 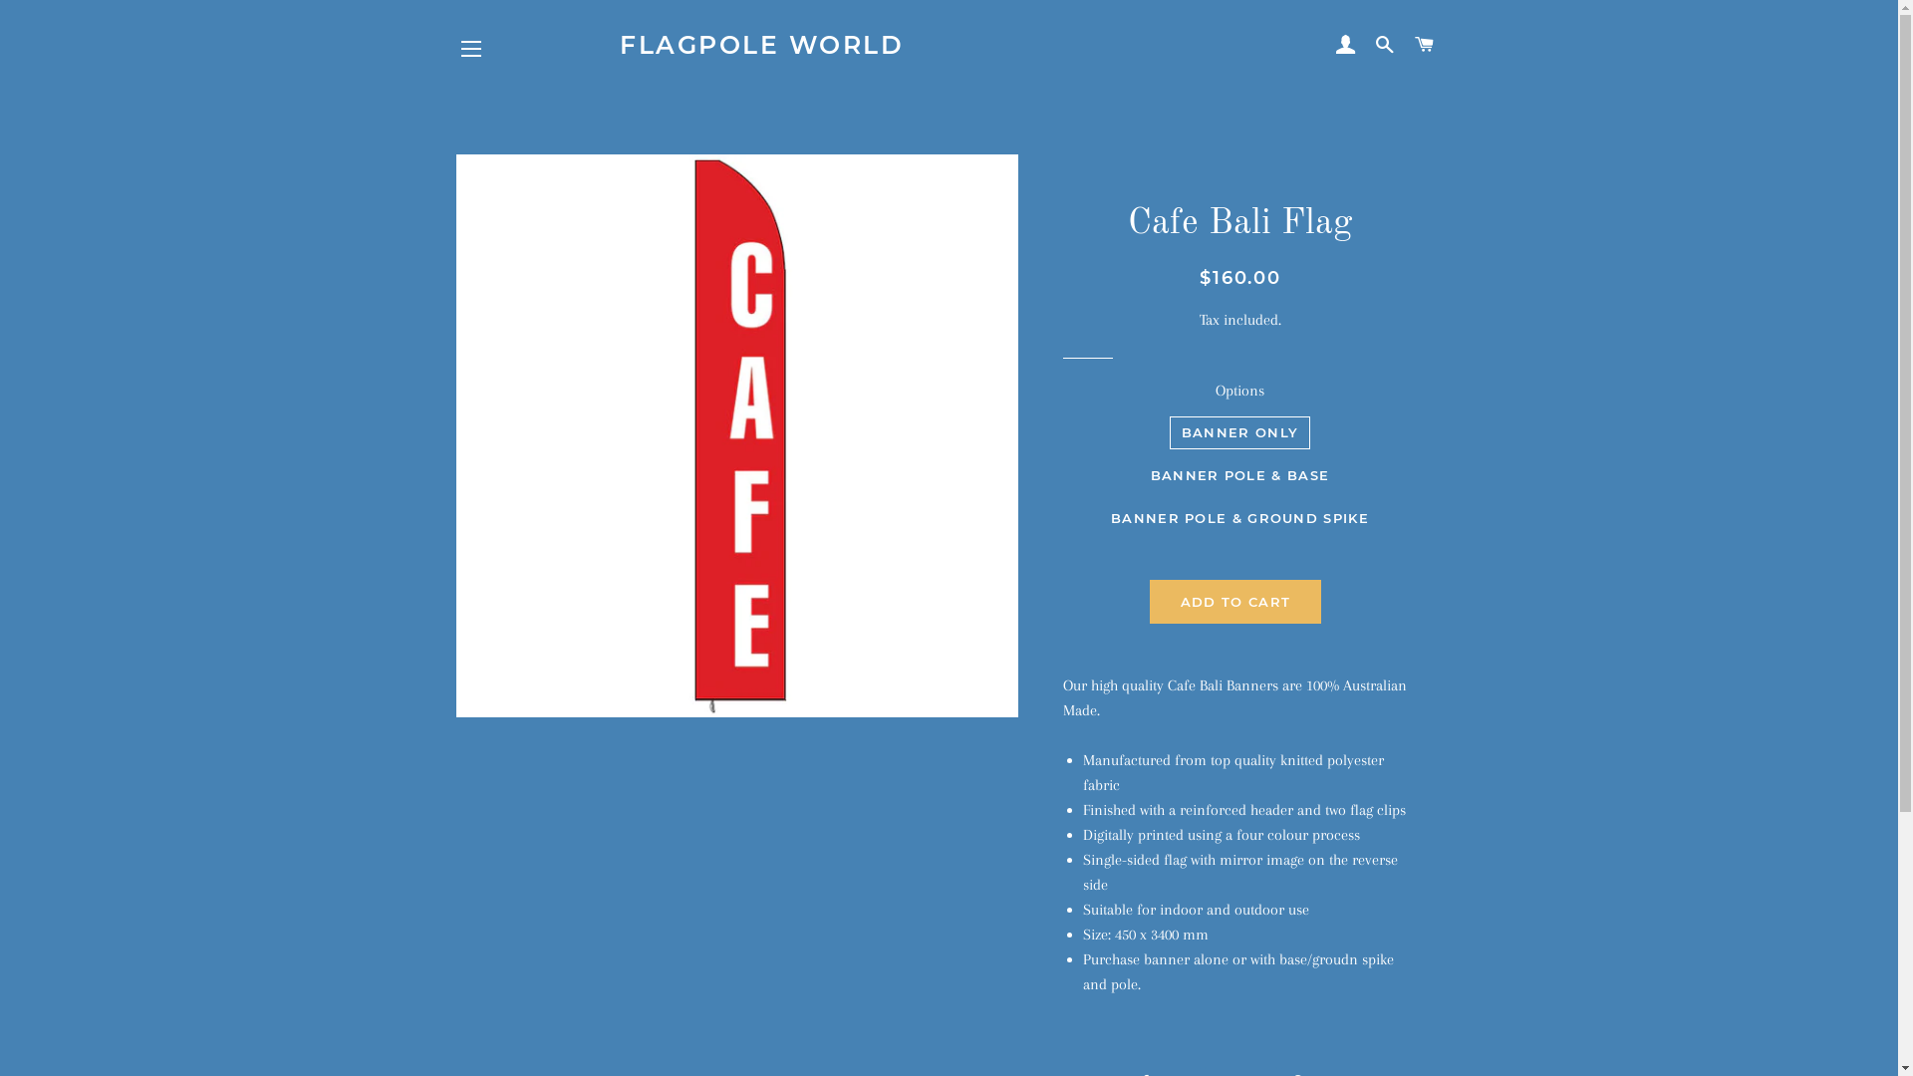 I want to click on ADD TO CART, so click(x=1235, y=602).